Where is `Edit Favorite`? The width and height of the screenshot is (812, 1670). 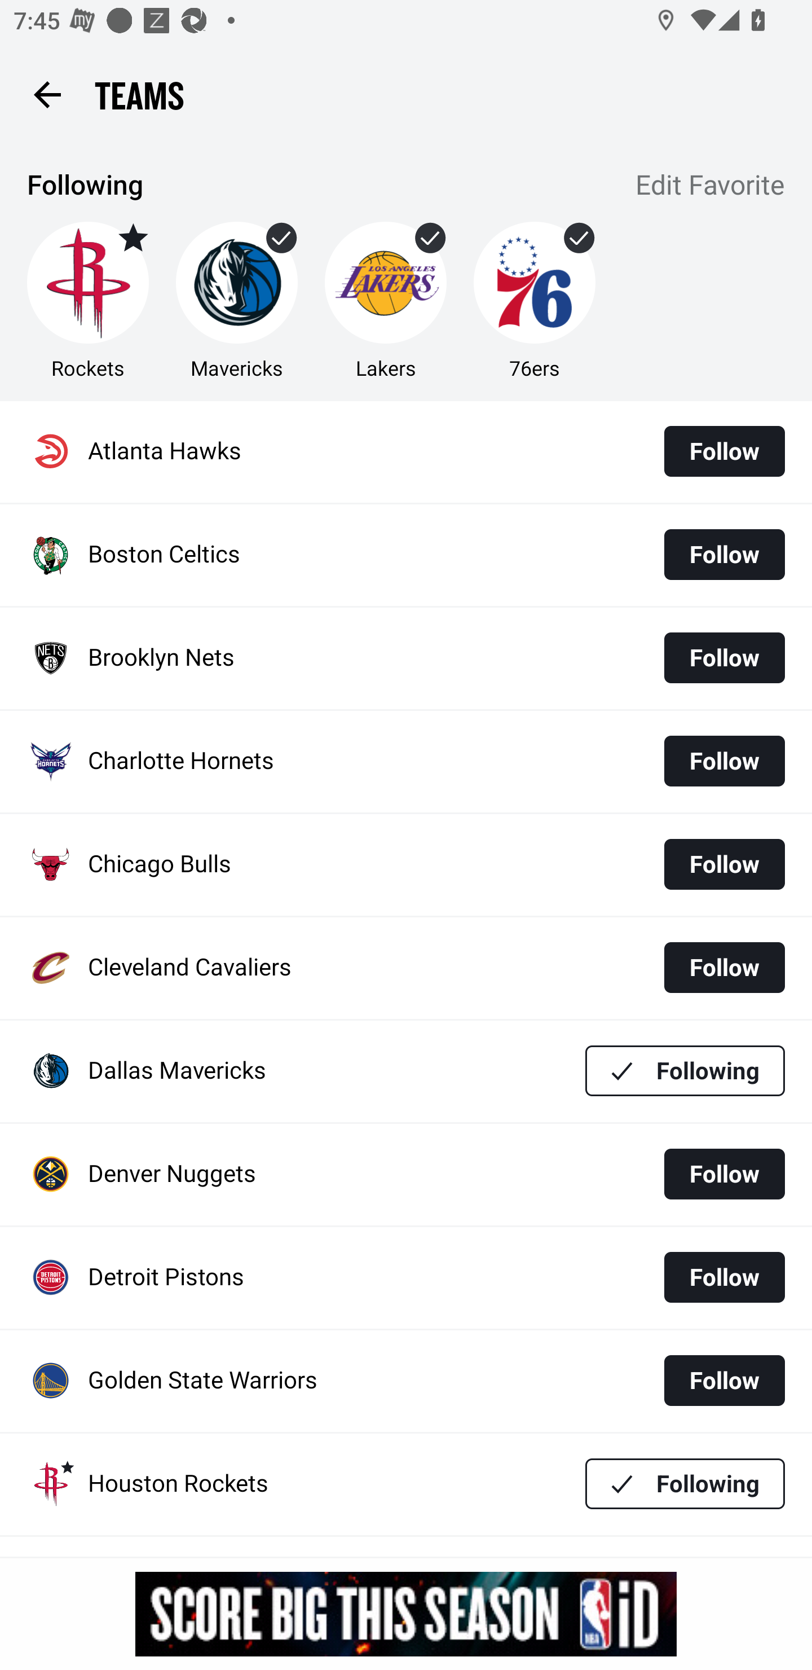
Edit Favorite is located at coordinates (710, 187).